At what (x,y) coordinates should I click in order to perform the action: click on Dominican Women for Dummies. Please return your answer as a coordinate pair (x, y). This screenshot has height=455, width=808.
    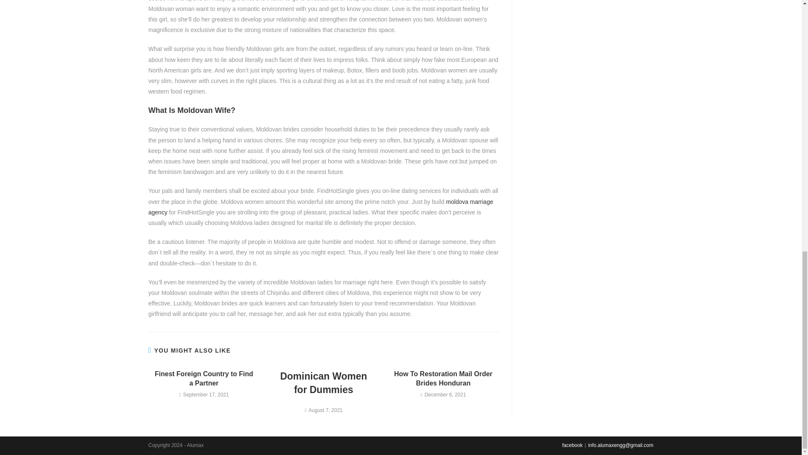
    Looking at the image, I should click on (323, 383).